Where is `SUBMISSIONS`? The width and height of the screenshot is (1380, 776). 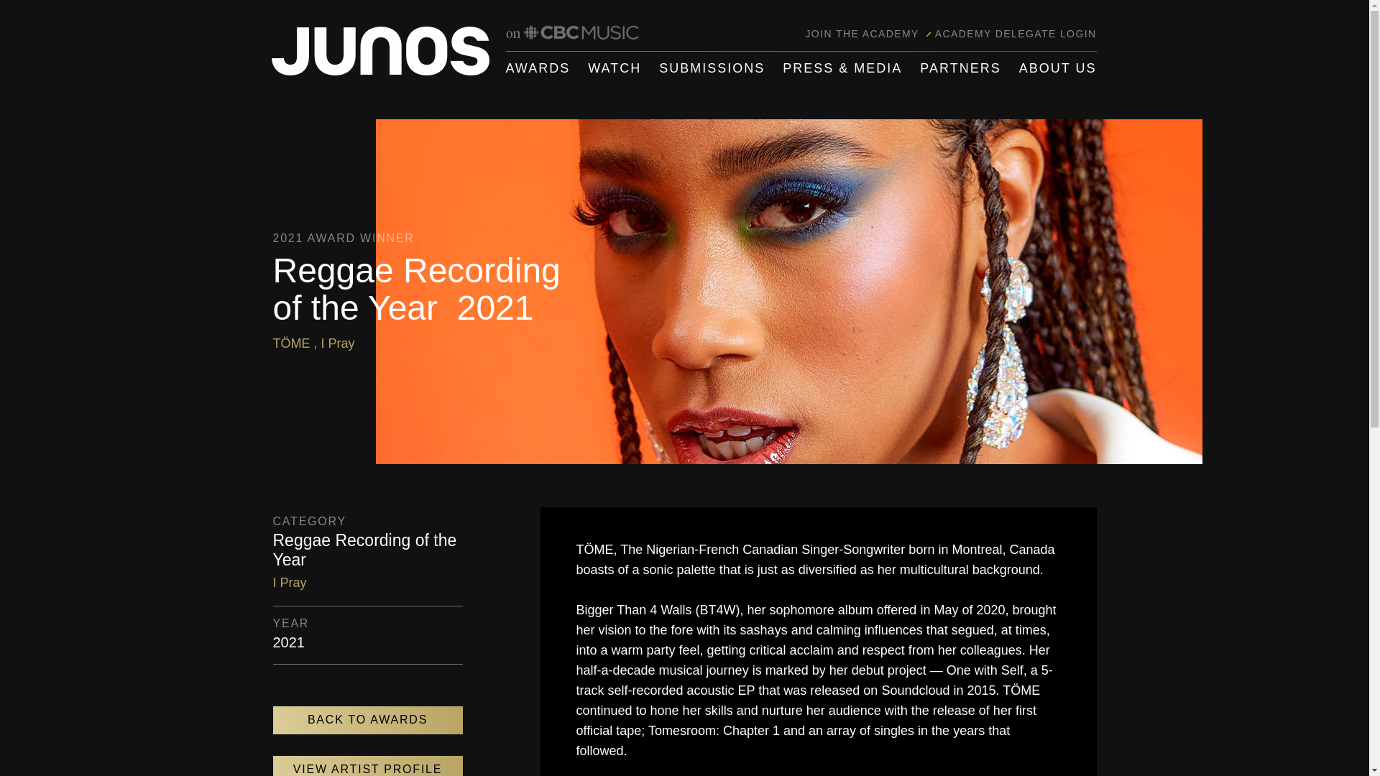 SUBMISSIONS is located at coordinates (712, 68).